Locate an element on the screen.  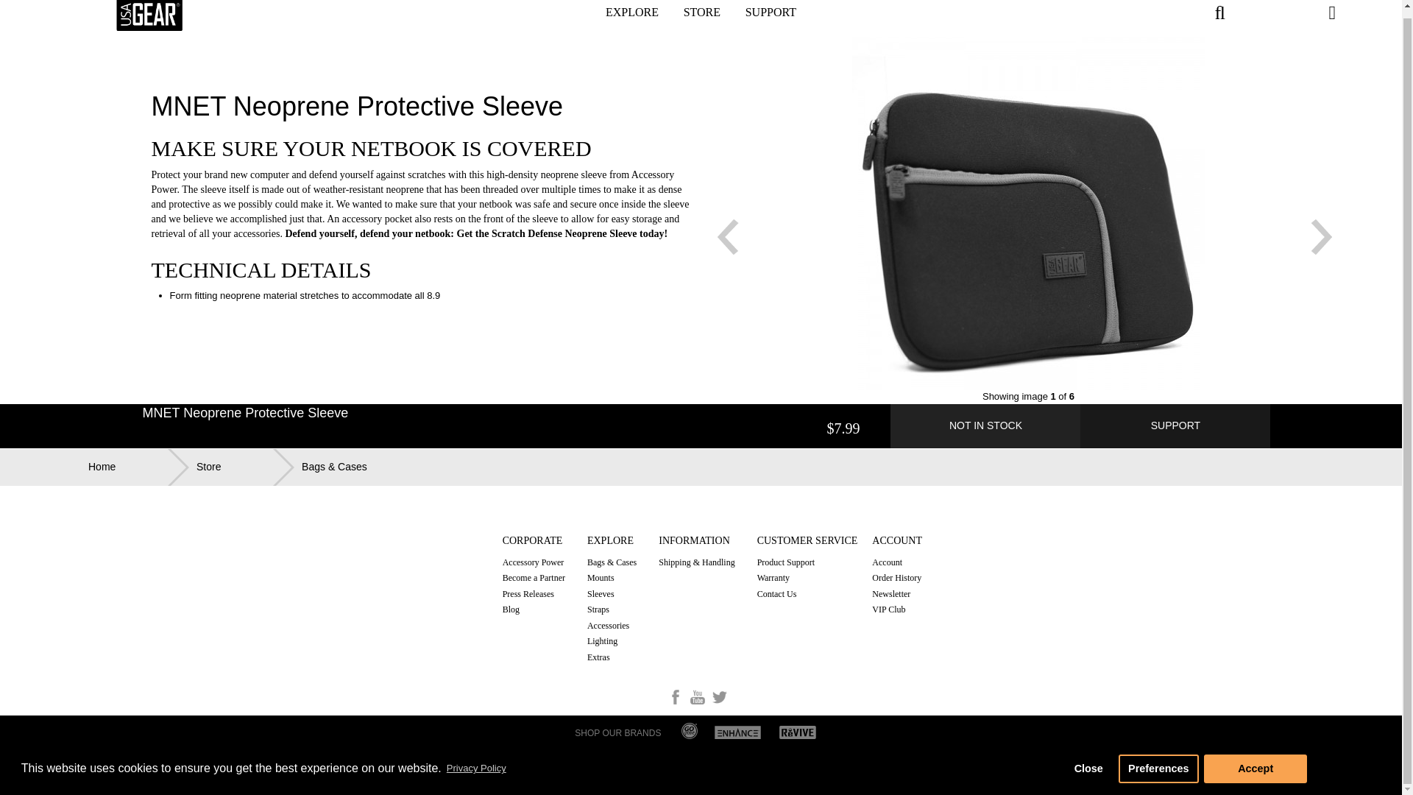
EXPLORE is located at coordinates (632, 18).